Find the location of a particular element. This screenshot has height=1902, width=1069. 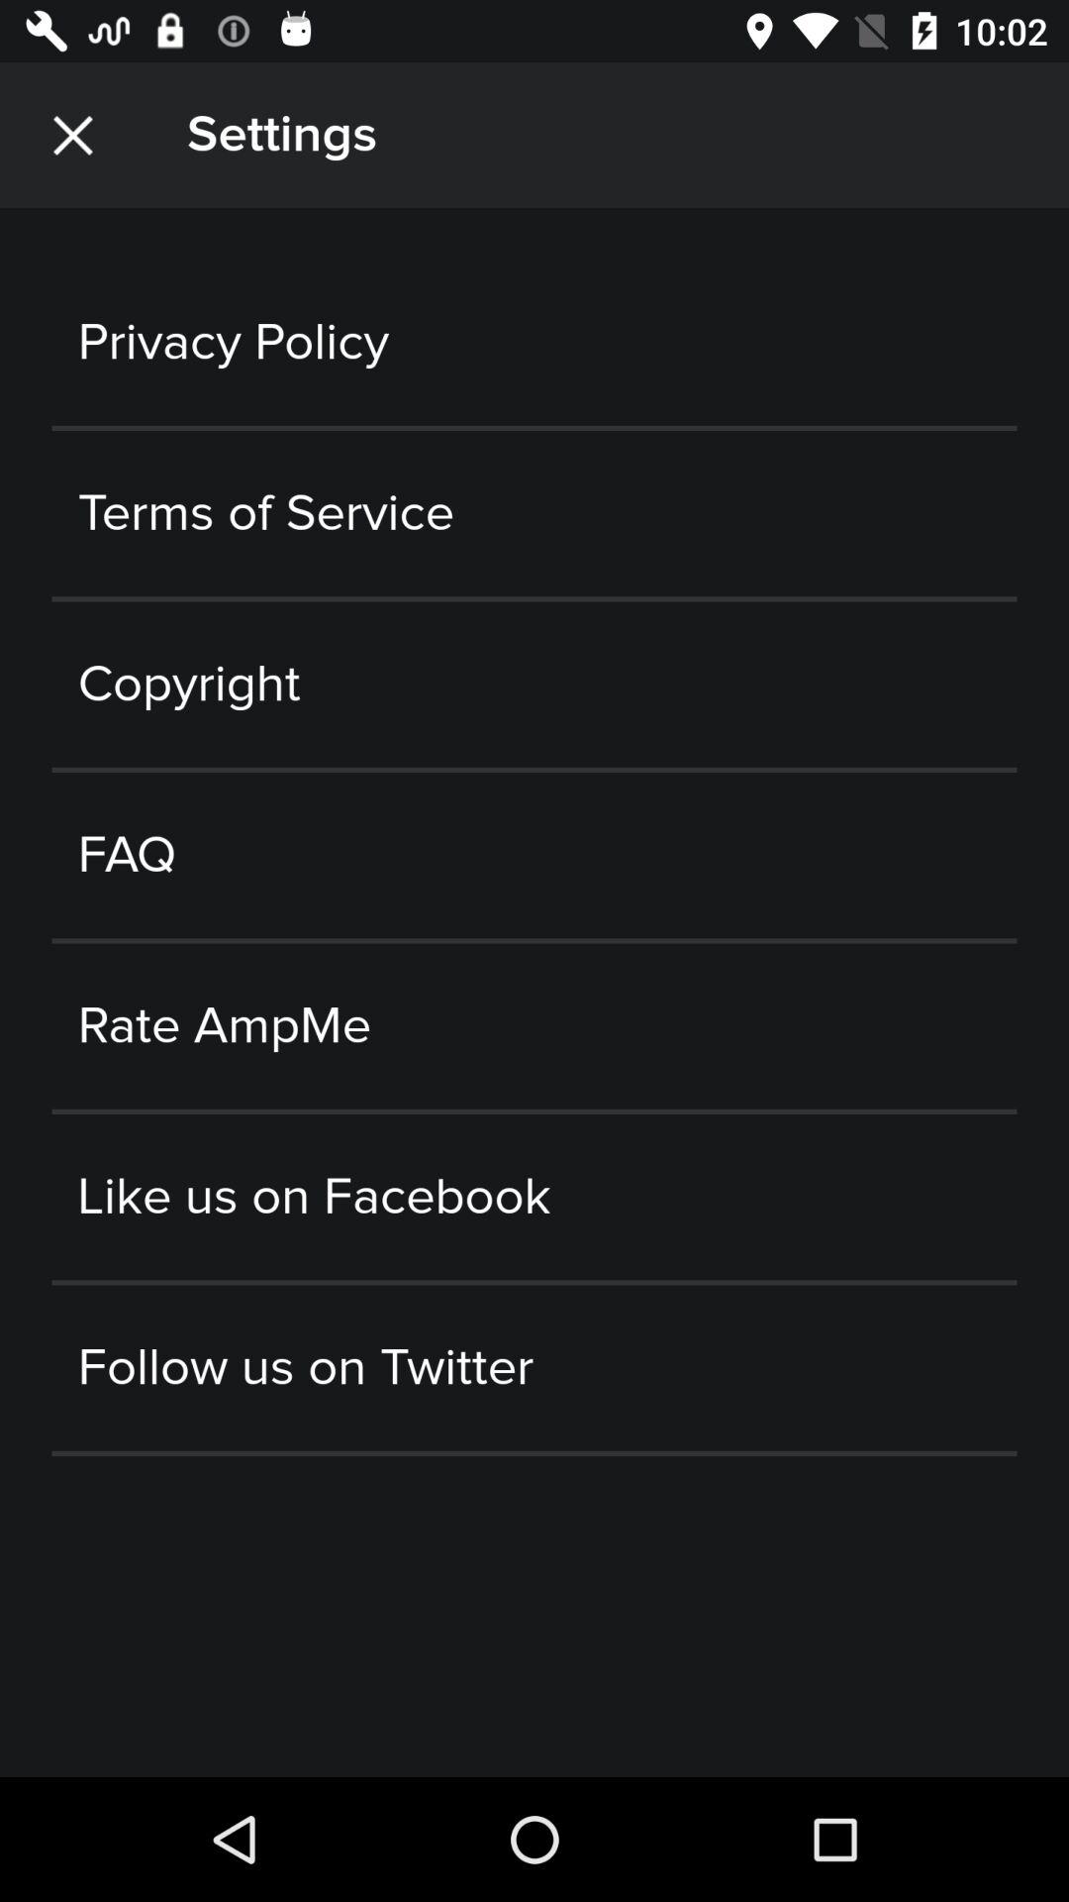

press item next to settings icon is located at coordinates (72, 135).